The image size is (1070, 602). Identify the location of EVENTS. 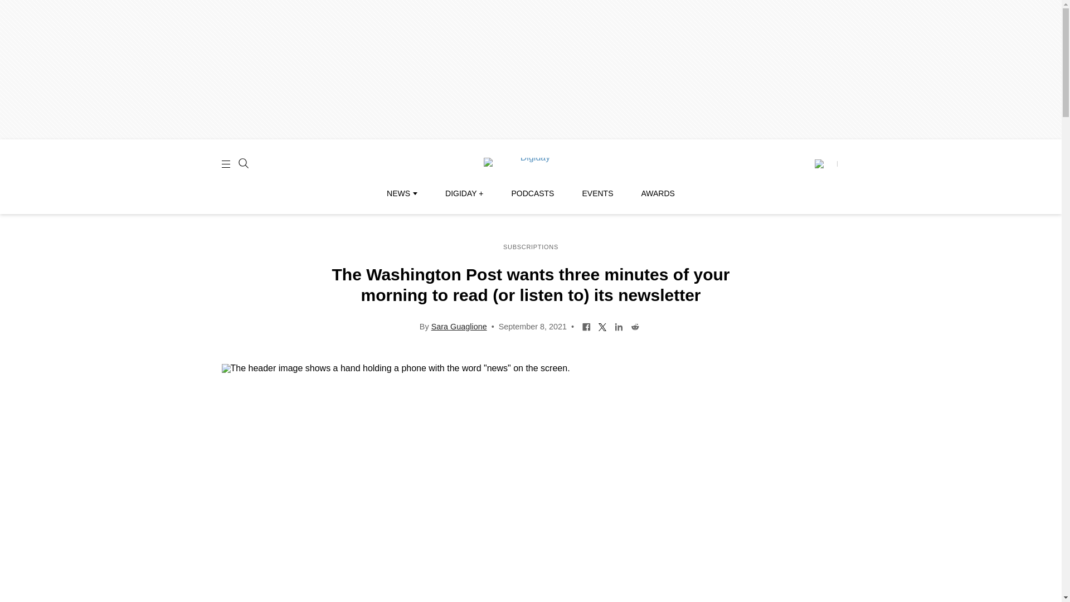
(597, 193).